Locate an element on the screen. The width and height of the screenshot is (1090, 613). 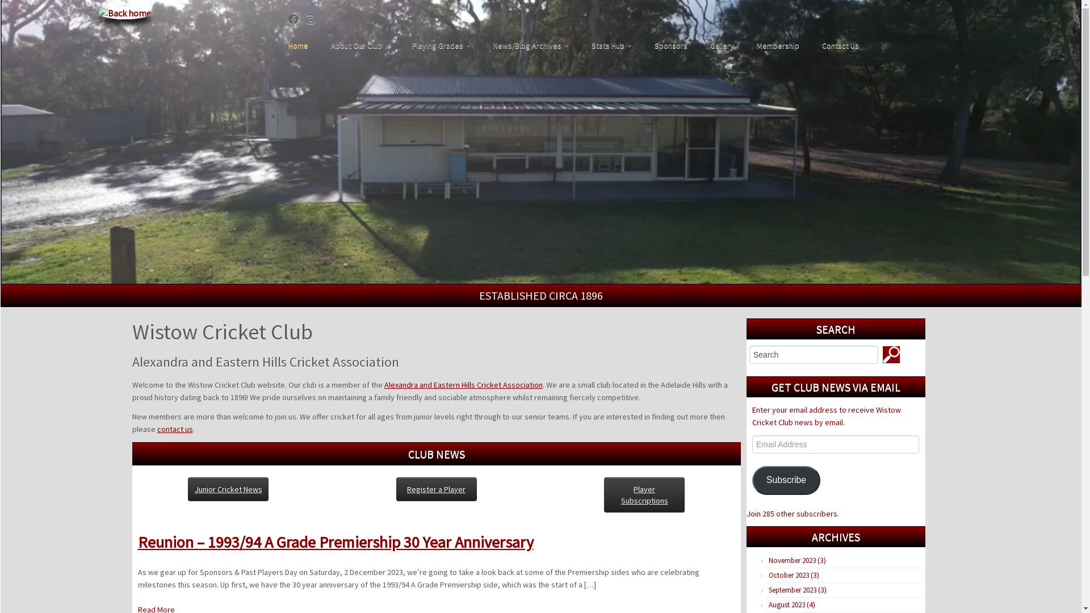
Subscribe is located at coordinates (786, 480).